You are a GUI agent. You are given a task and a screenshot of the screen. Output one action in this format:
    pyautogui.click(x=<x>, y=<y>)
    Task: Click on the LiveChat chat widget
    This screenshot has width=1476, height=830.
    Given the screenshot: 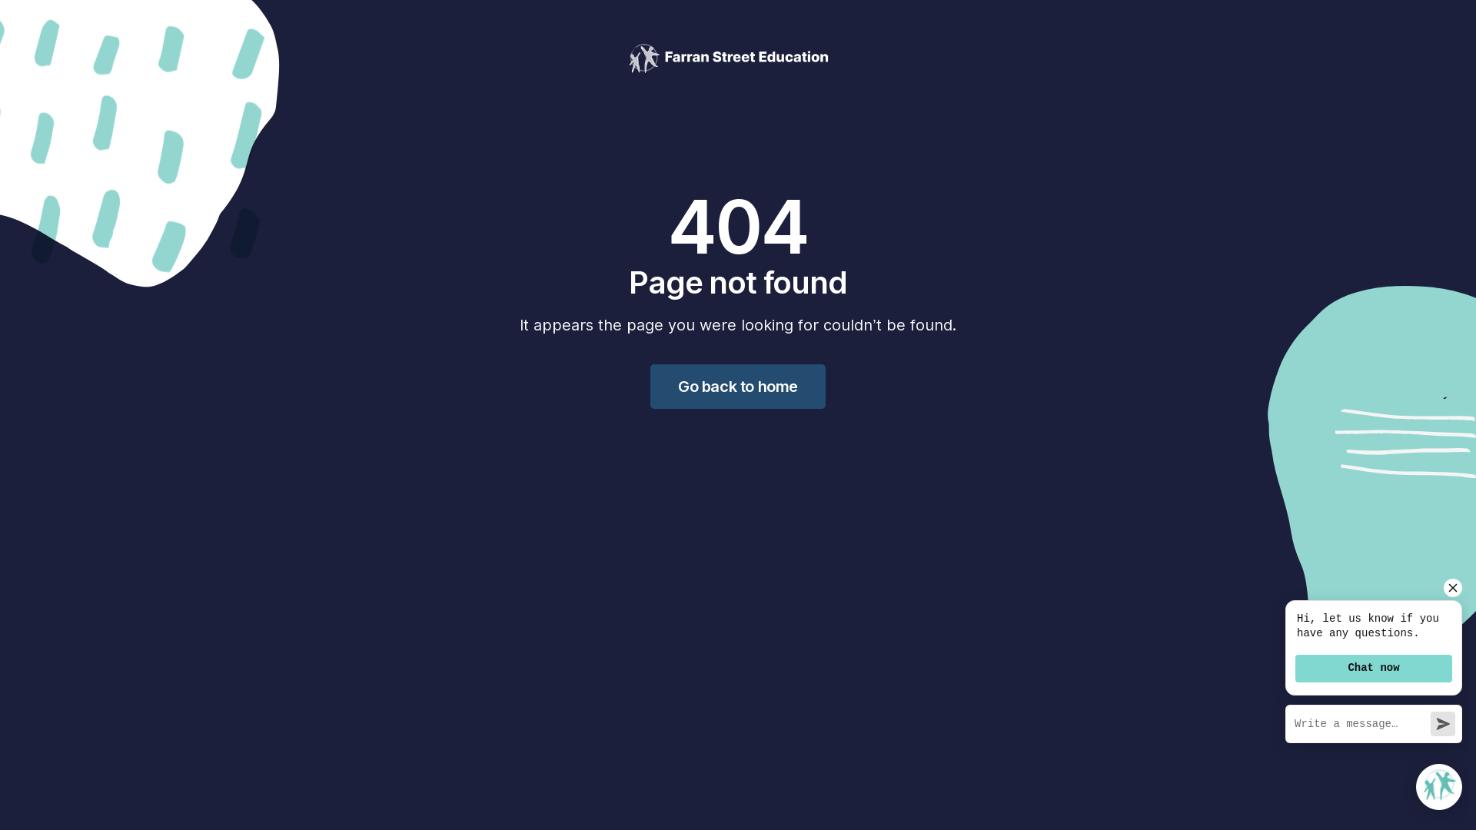 What is the action you would take?
    pyautogui.click(x=1371, y=697)
    